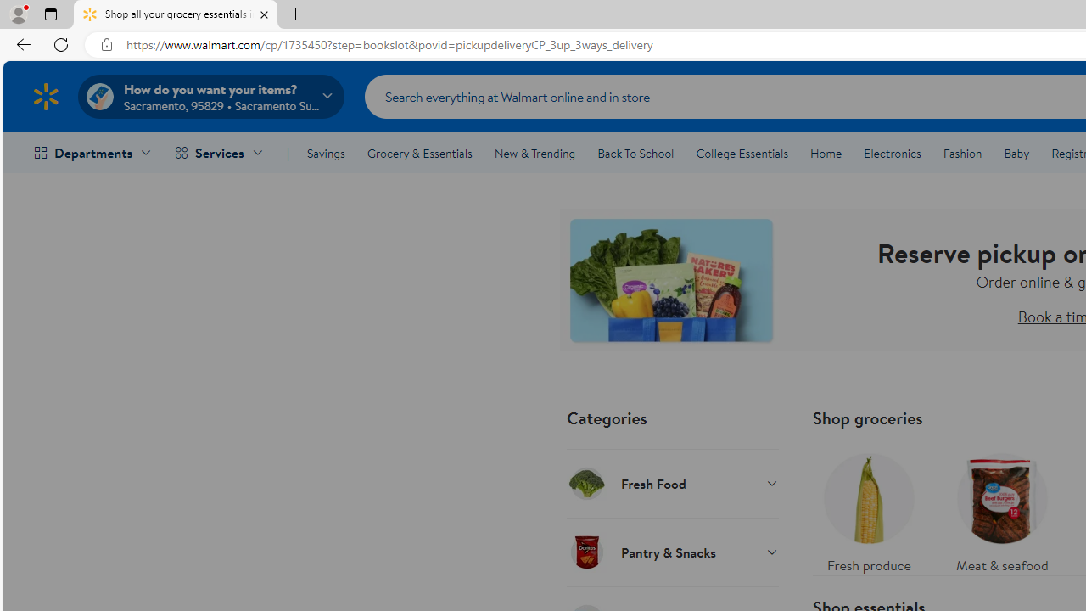 The width and height of the screenshot is (1086, 611). Describe the element at coordinates (1001, 509) in the screenshot. I see `Meat & seafood` at that location.